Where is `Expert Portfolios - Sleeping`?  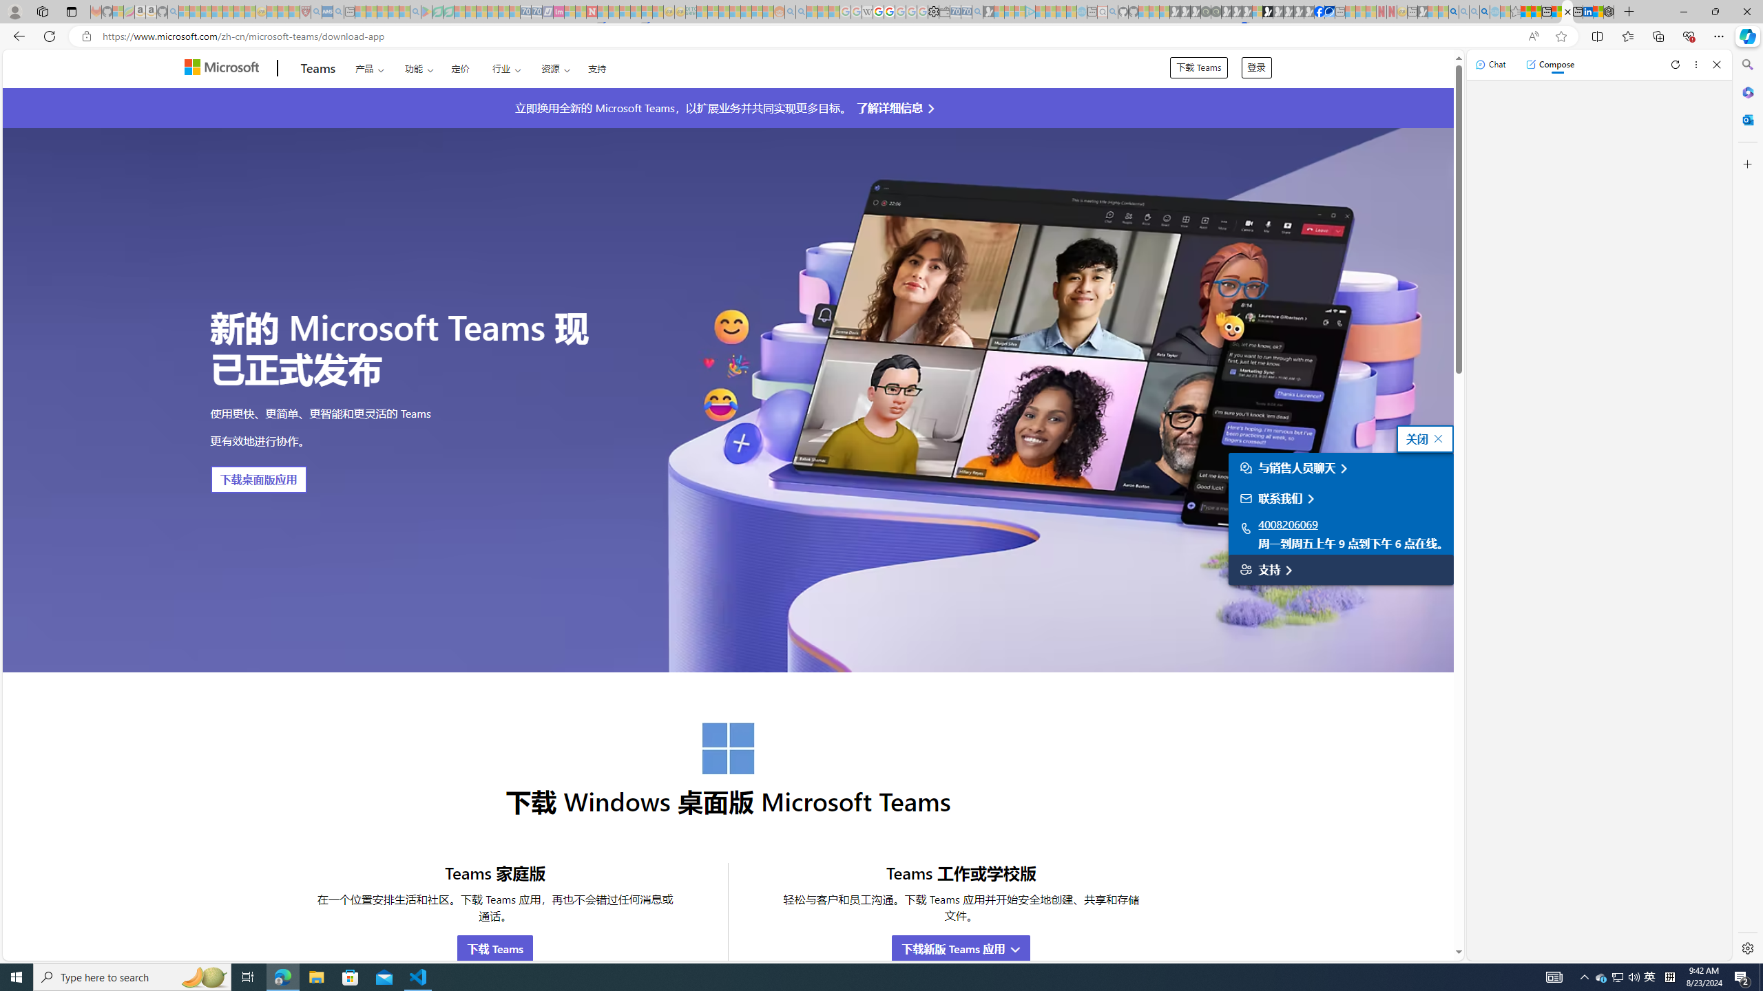
Expert Portfolios - Sleeping is located at coordinates (735, 12).